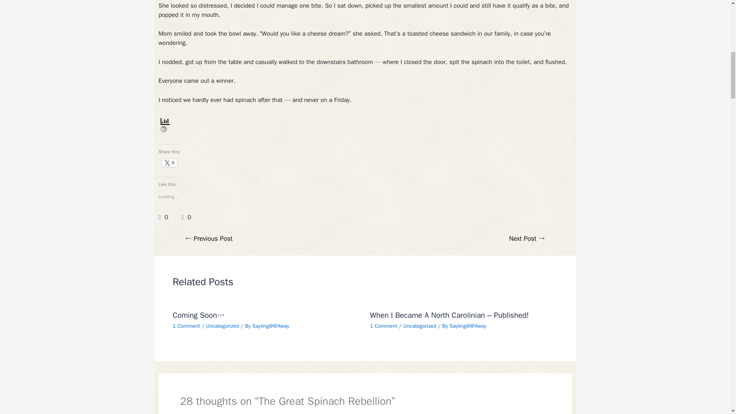  I want to click on 1 Comment, so click(186, 326).